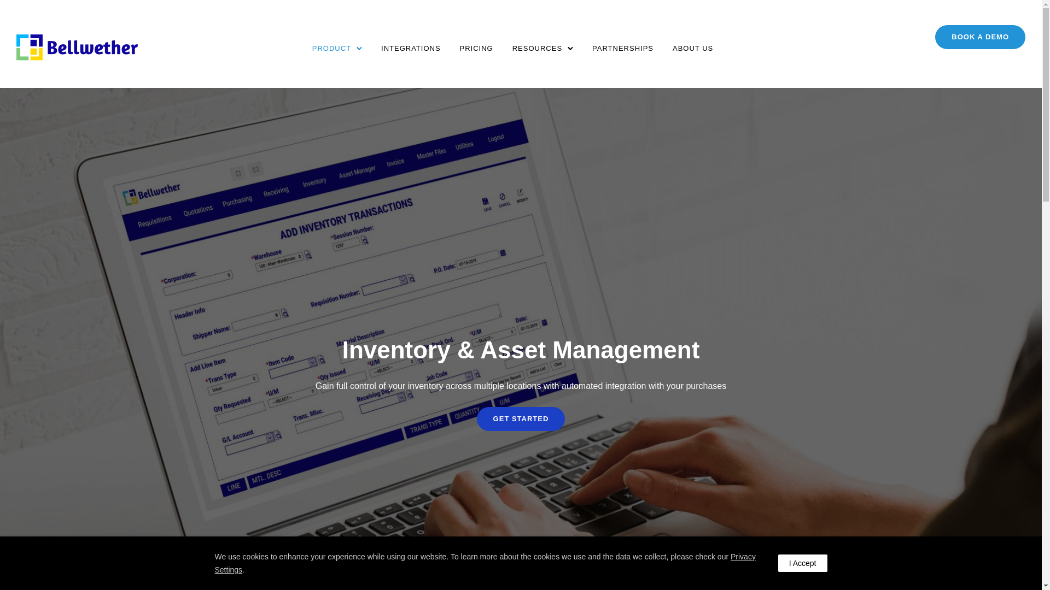 The width and height of the screenshot is (1050, 590). I want to click on GET STARTED, so click(521, 419).